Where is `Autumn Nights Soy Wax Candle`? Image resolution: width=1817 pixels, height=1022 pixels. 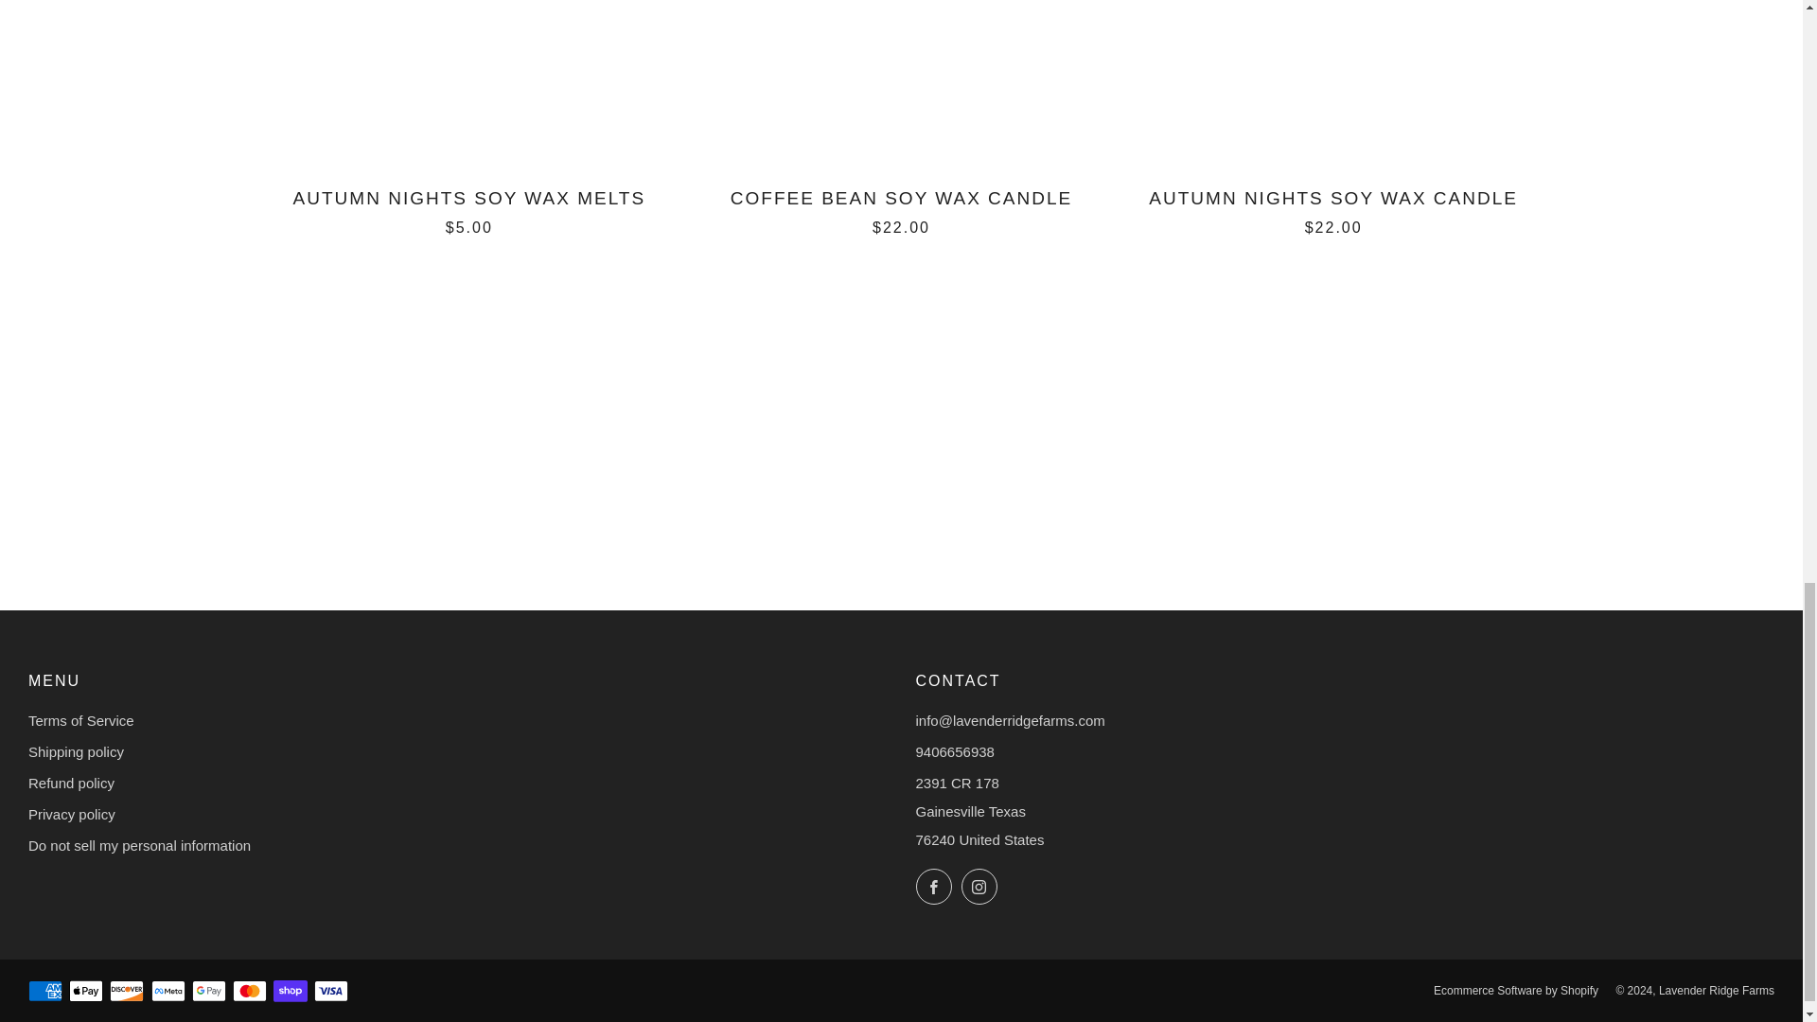 Autumn Nights Soy Wax Candle is located at coordinates (1333, 209).